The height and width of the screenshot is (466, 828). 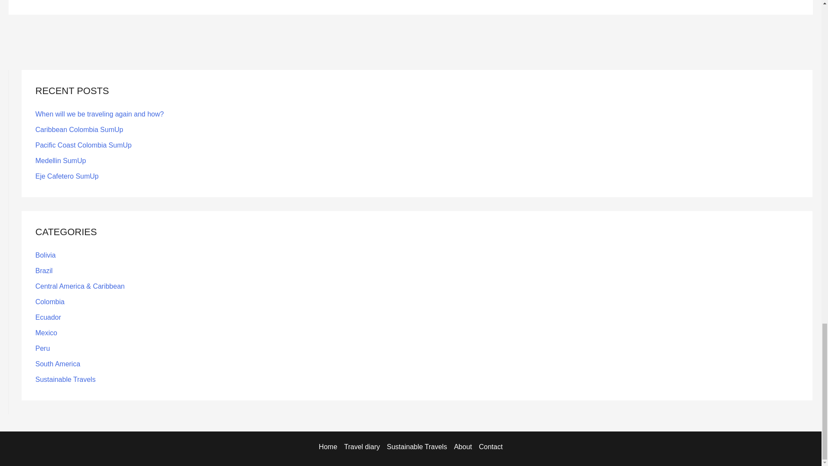 What do you see at coordinates (44, 271) in the screenshot?
I see `Brazil` at bounding box center [44, 271].